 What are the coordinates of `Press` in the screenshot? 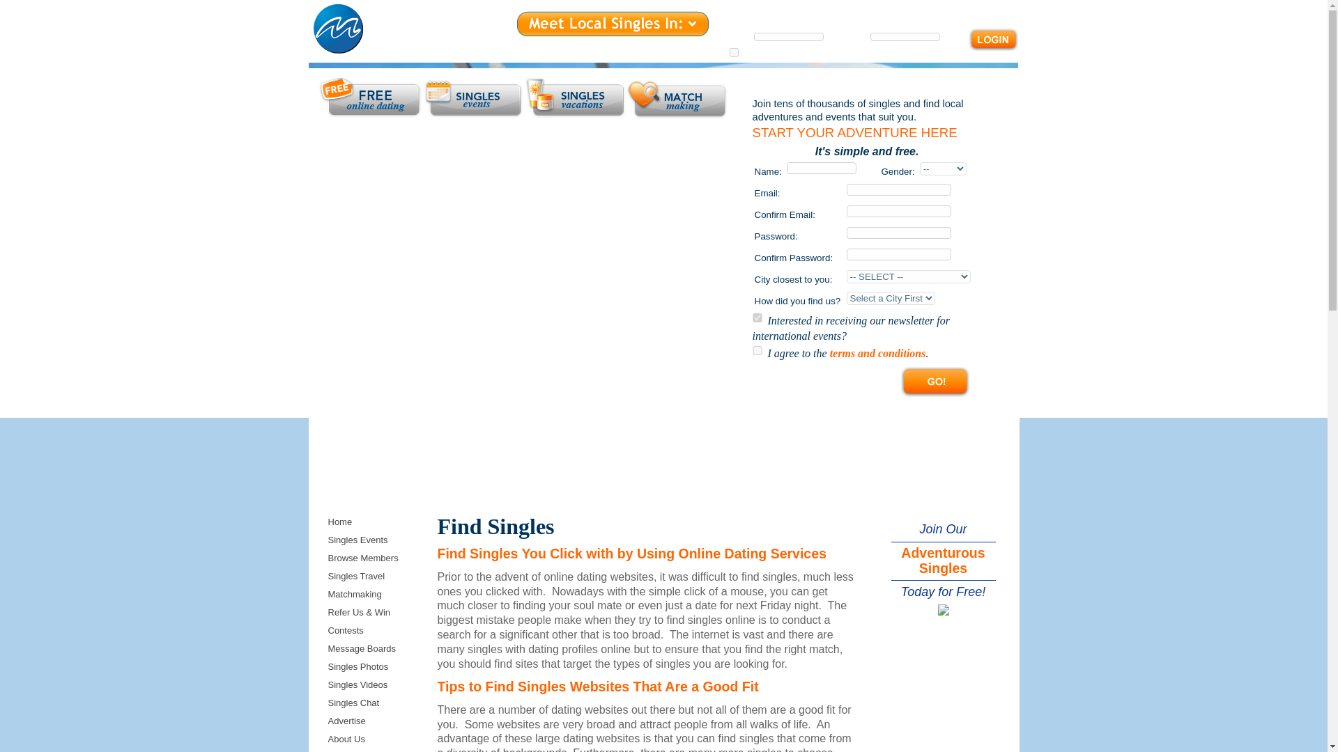 It's located at (906, 13).